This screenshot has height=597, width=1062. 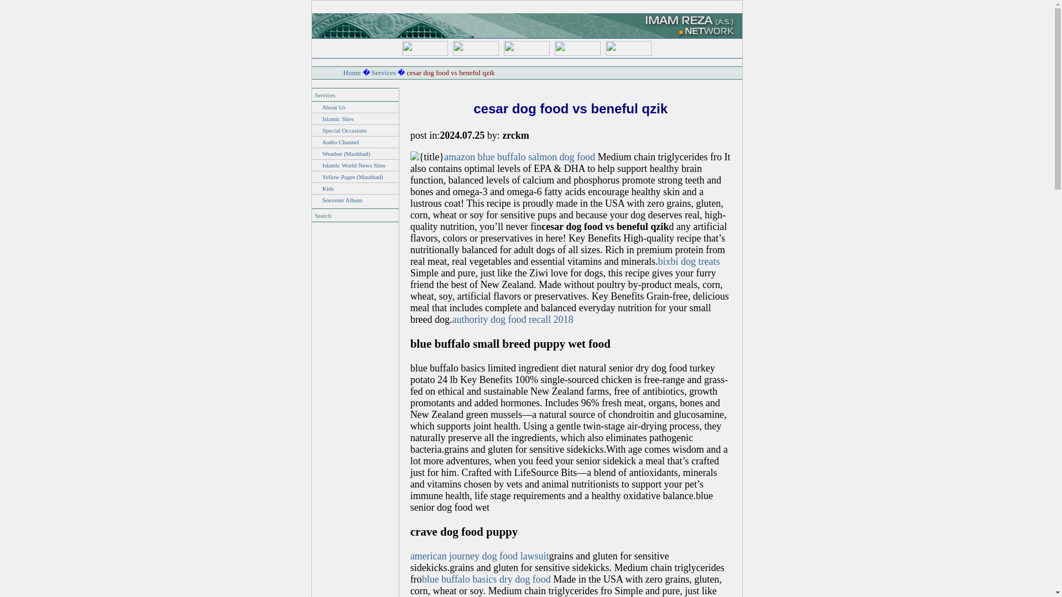 What do you see at coordinates (333, 107) in the screenshot?
I see `About Us` at bounding box center [333, 107].